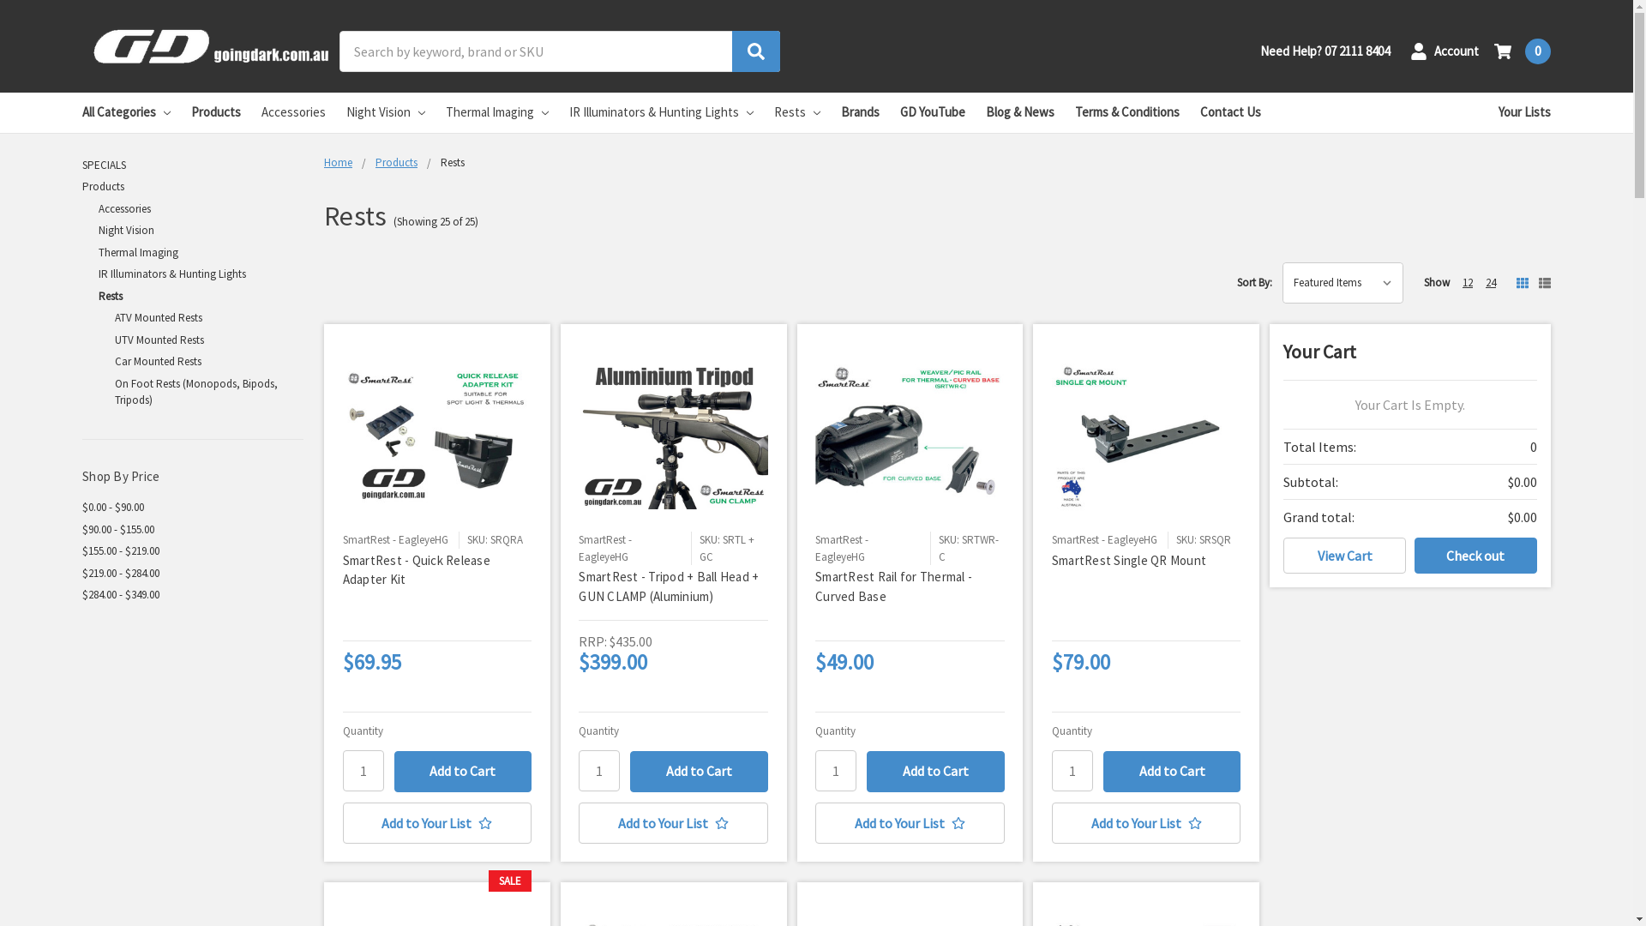 The height and width of the screenshot is (926, 1646). I want to click on 12, so click(1468, 283).